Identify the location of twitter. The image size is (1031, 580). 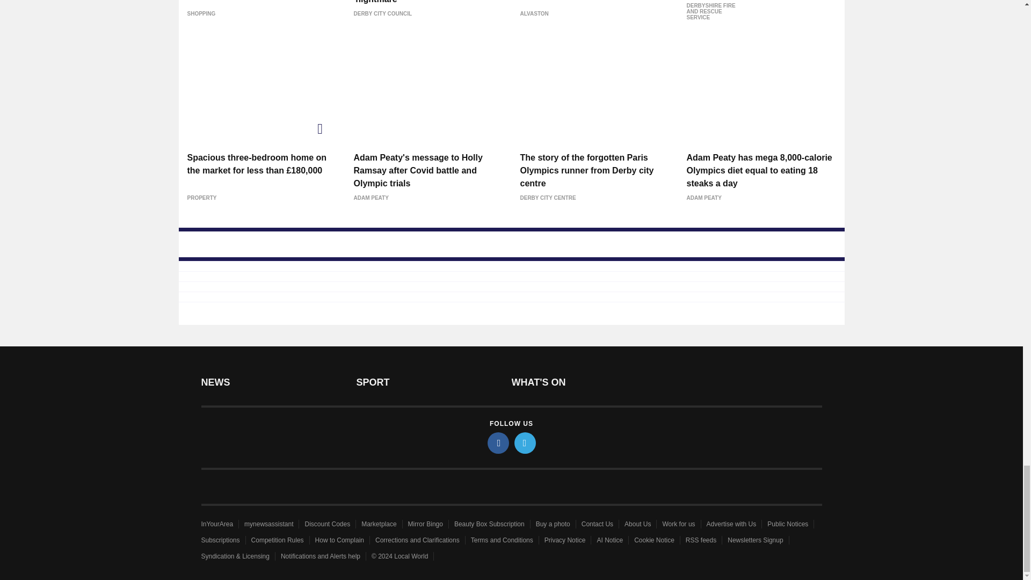
(525, 443).